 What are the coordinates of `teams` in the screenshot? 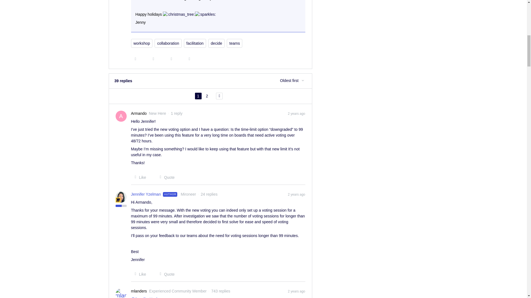 It's located at (234, 43).